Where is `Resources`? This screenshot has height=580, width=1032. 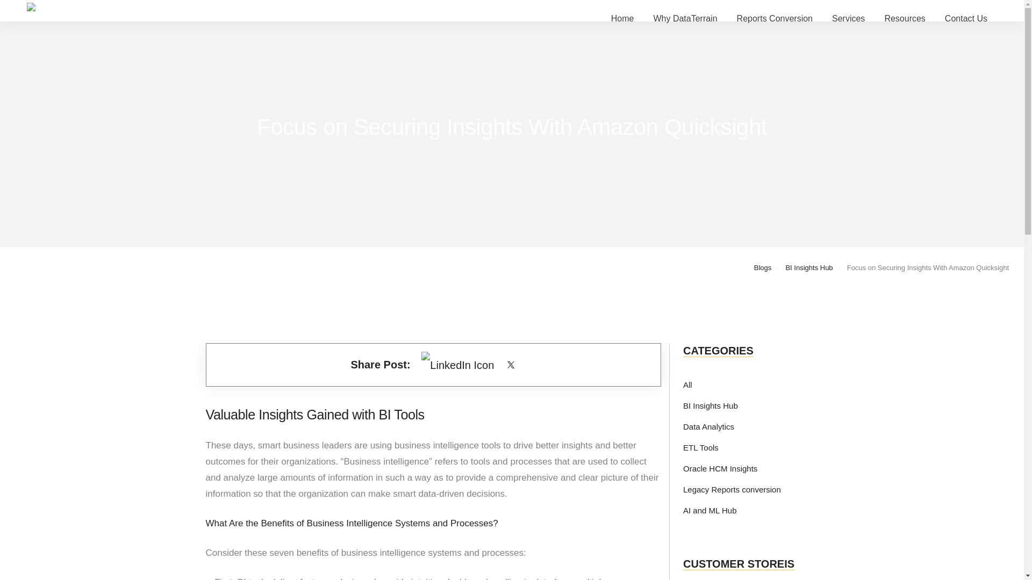 Resources is located at coordinates (904, 19).